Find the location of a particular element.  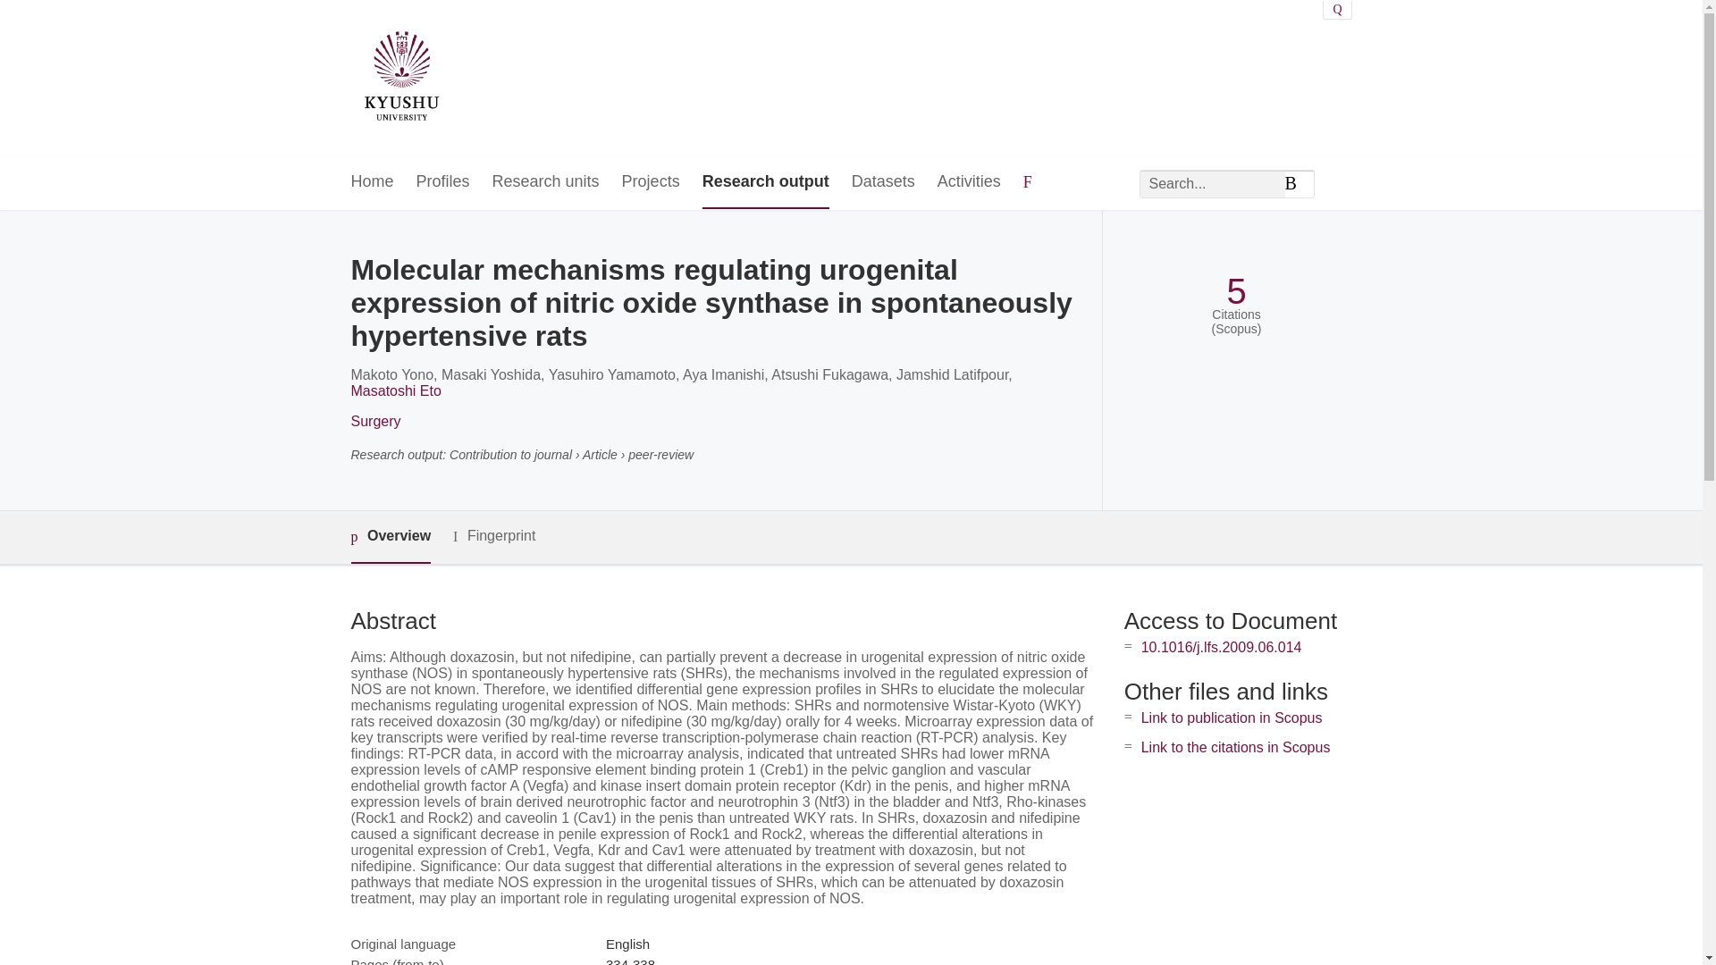

Research units is located at coordinates (545, 182).